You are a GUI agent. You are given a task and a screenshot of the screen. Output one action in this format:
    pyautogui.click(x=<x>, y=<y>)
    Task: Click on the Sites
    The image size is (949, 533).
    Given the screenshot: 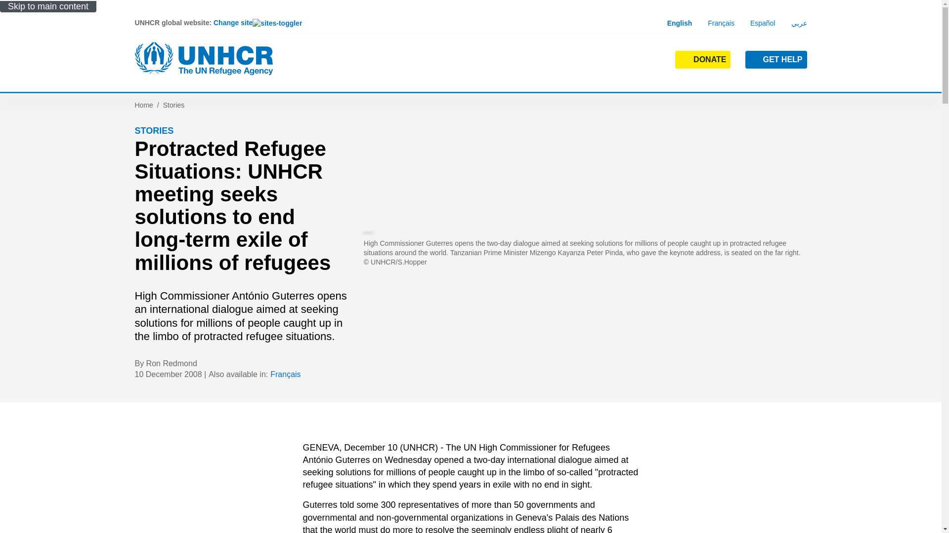 What is the action you would take?
    pyautogui.click(x=652, y=59)
    